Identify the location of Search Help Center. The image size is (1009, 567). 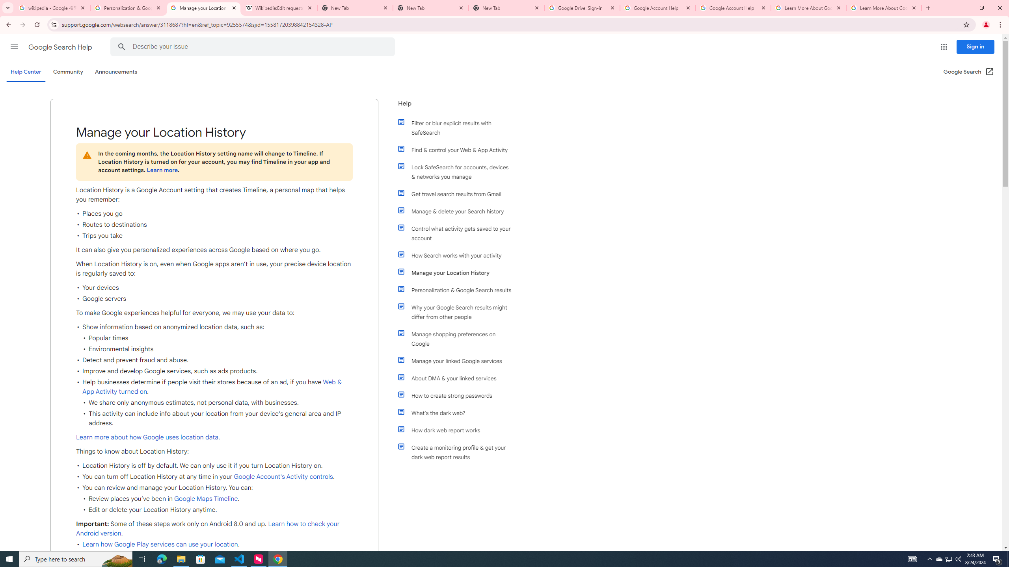
(121, 47).